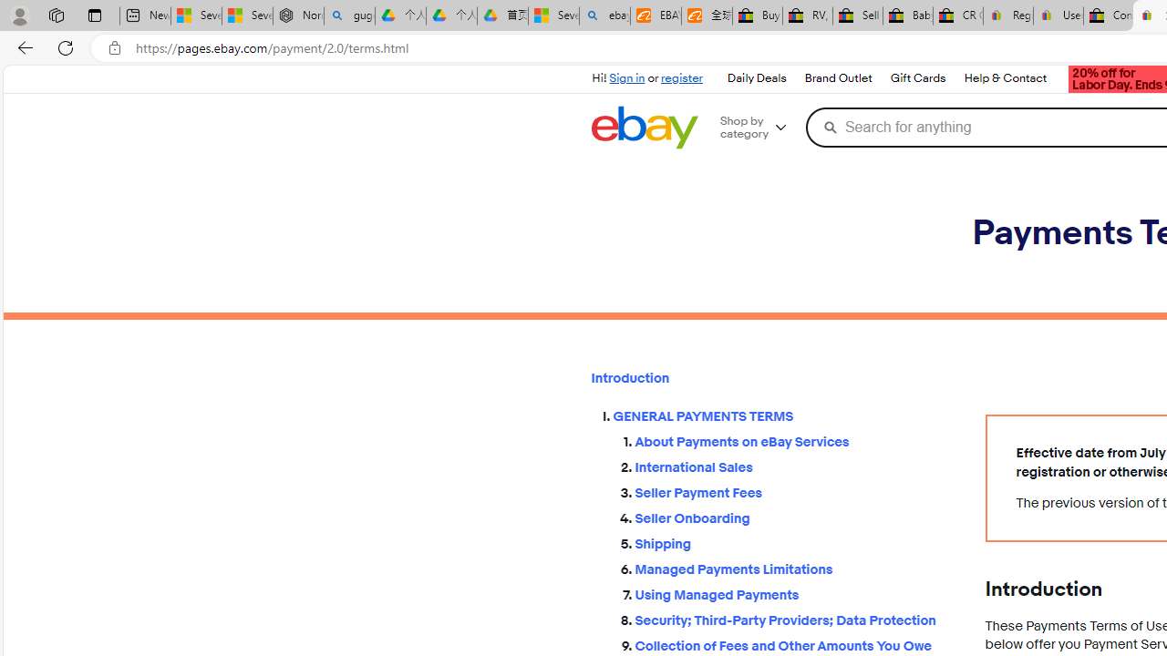 This screenshot has height=656, width=1167. I want to click on Seller Onboarding, so click(795, 515).